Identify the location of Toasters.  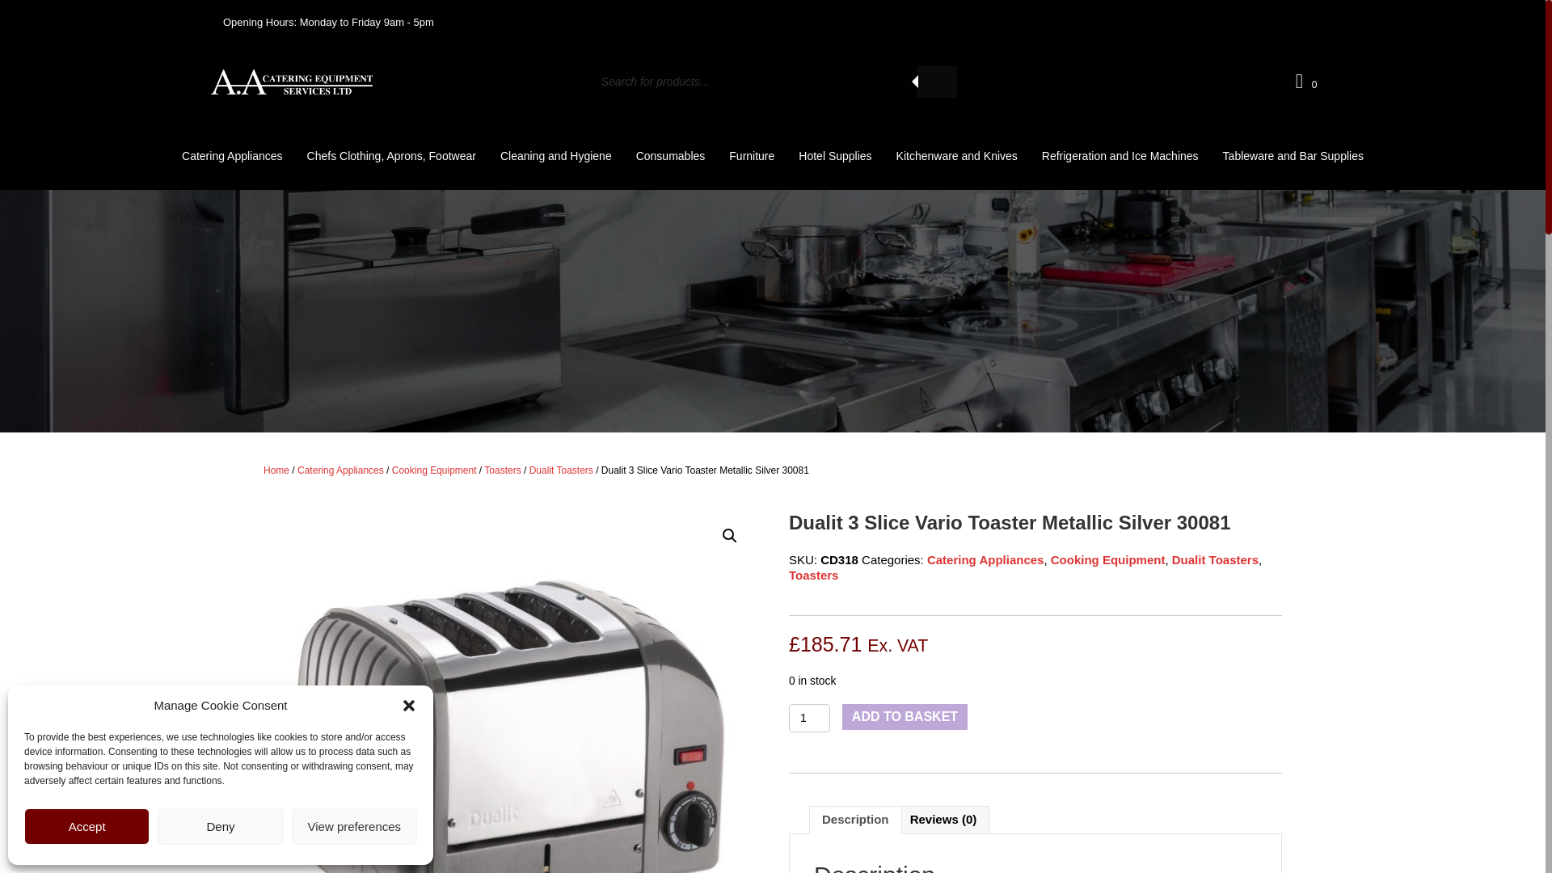
(813, 576).